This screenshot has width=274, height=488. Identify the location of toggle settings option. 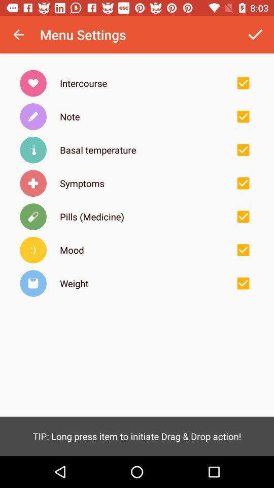
(243, 83).